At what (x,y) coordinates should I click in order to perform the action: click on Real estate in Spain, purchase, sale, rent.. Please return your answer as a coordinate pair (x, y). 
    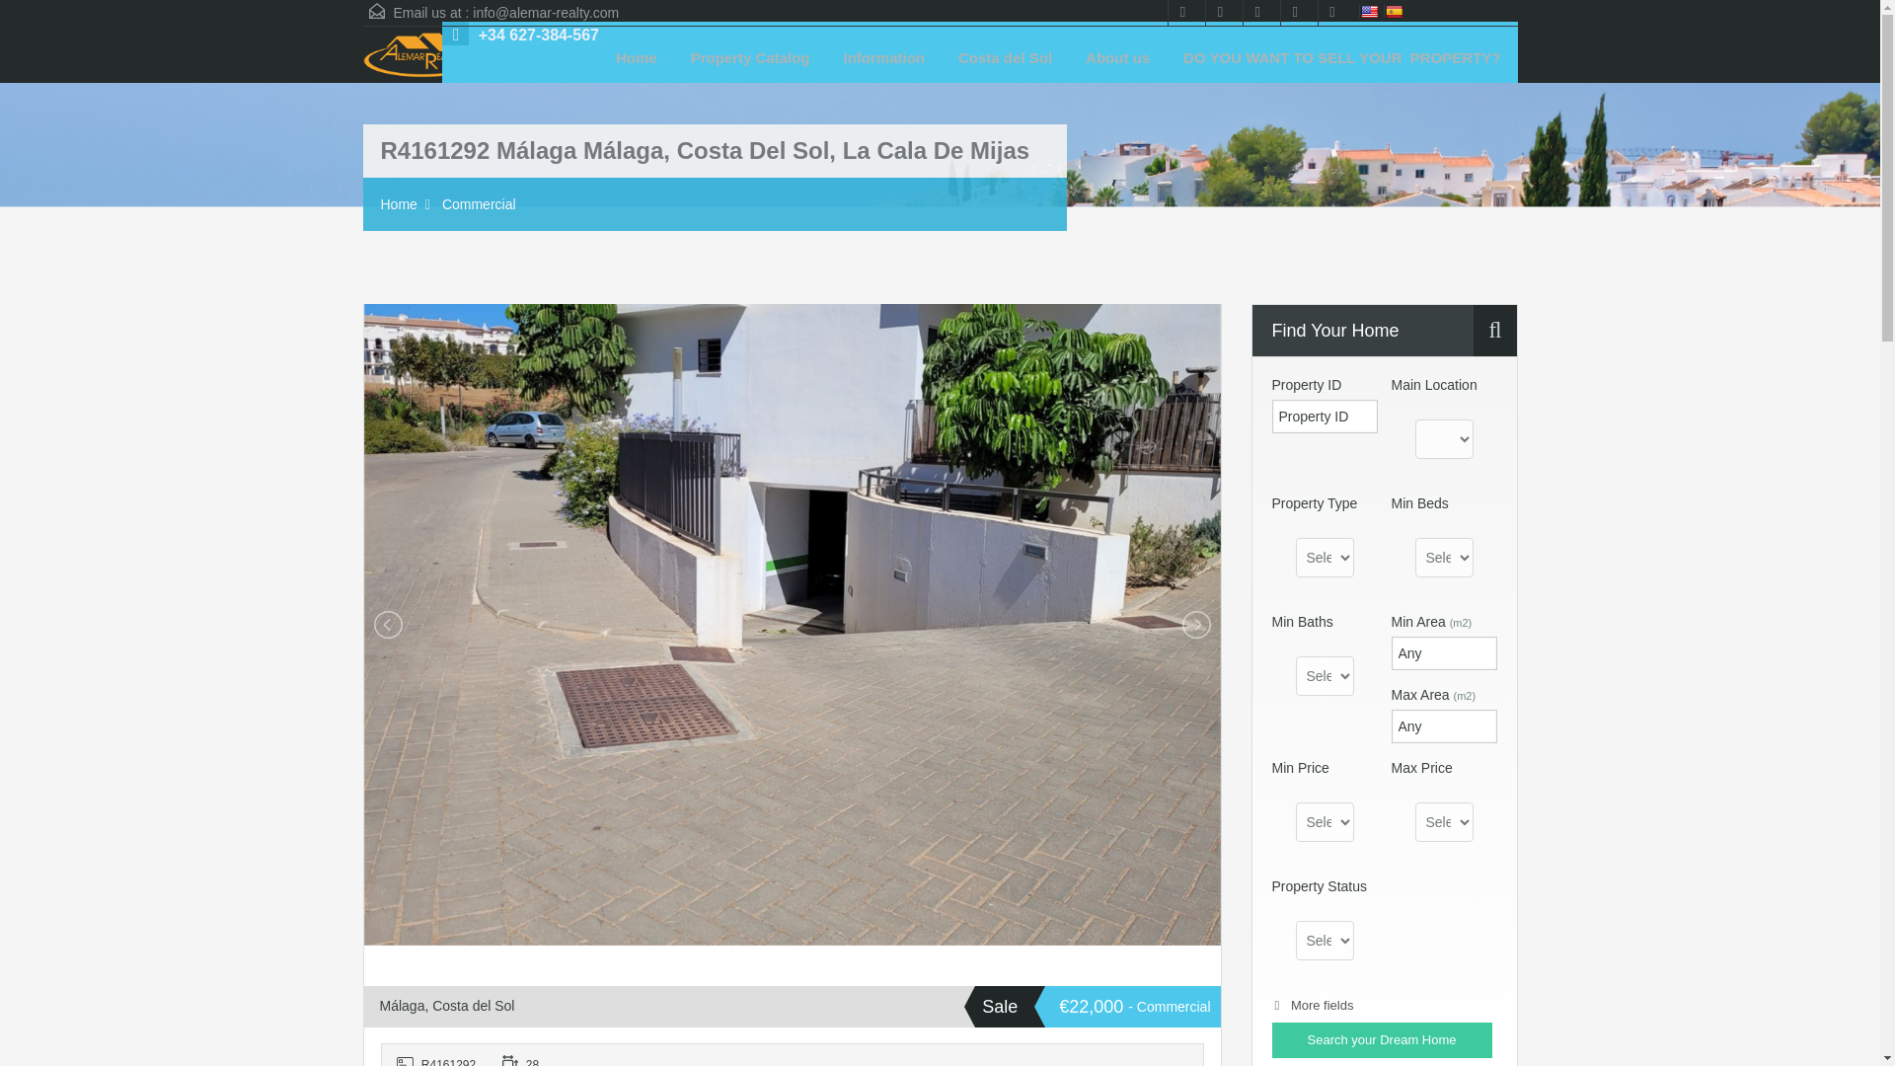
    Looking at the image, I should click on (422, 57).